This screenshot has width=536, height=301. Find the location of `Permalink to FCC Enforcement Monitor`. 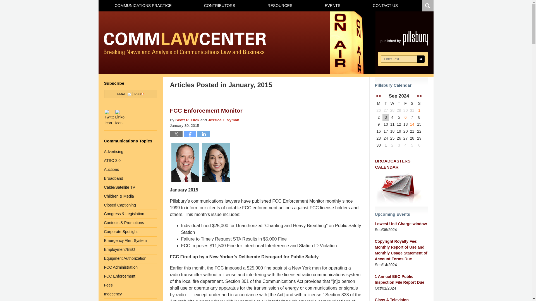

Permalink to FCC Enforcement Monitor is located at coordinates (206, 110).